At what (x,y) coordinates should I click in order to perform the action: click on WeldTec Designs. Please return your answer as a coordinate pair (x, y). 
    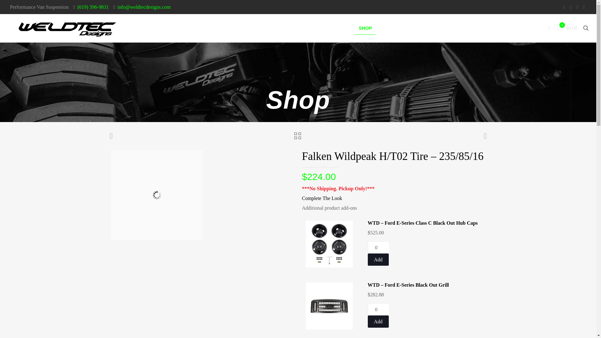
    Looking at the image, I should click on (69, 28).